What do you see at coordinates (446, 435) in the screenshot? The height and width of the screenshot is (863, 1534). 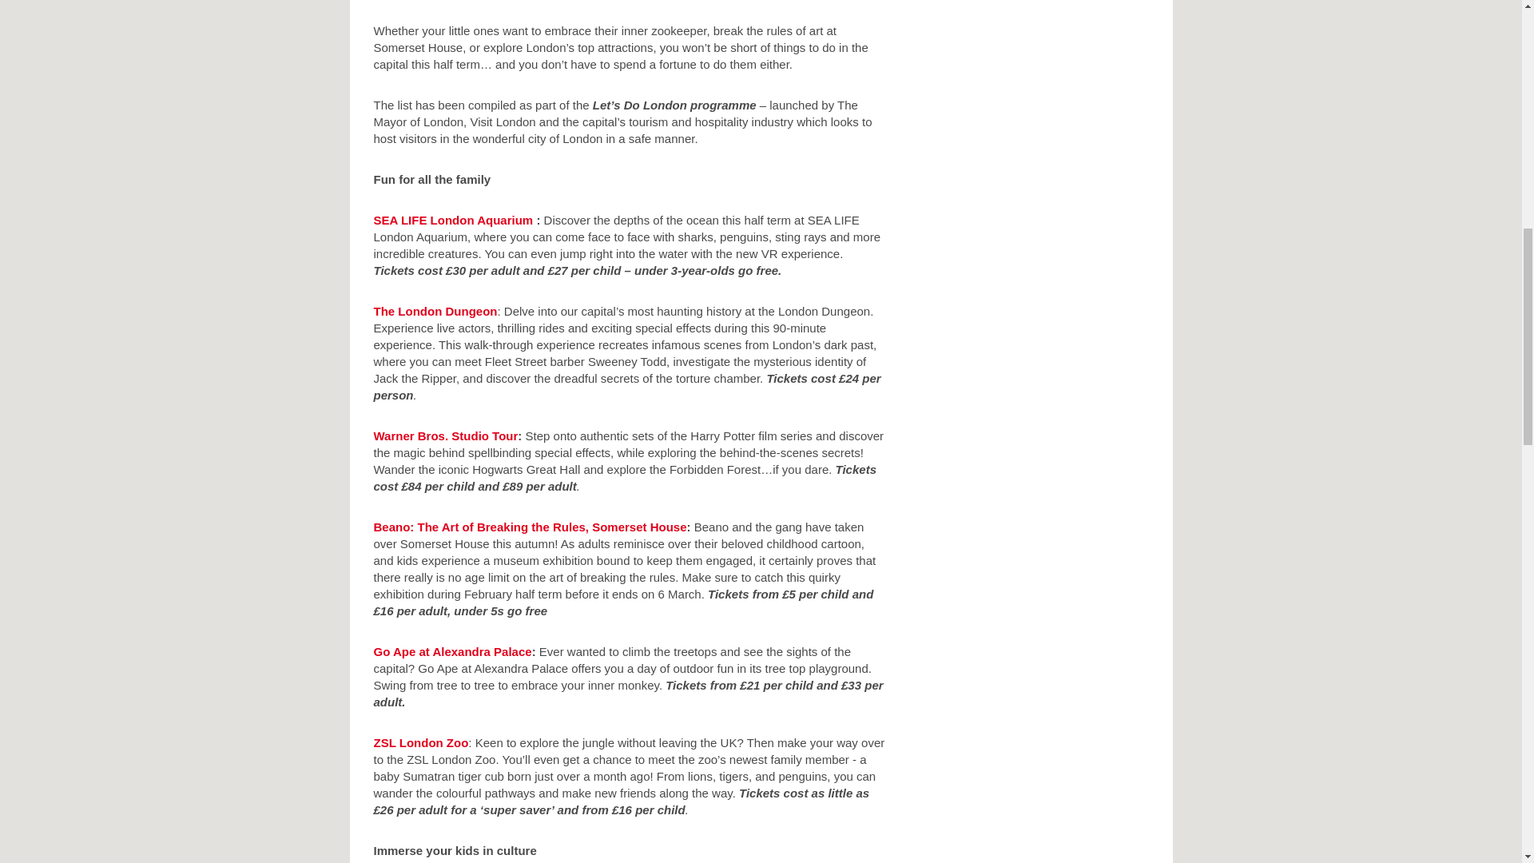 I see `Link will open in a new window` at bounding box center [446, 435].